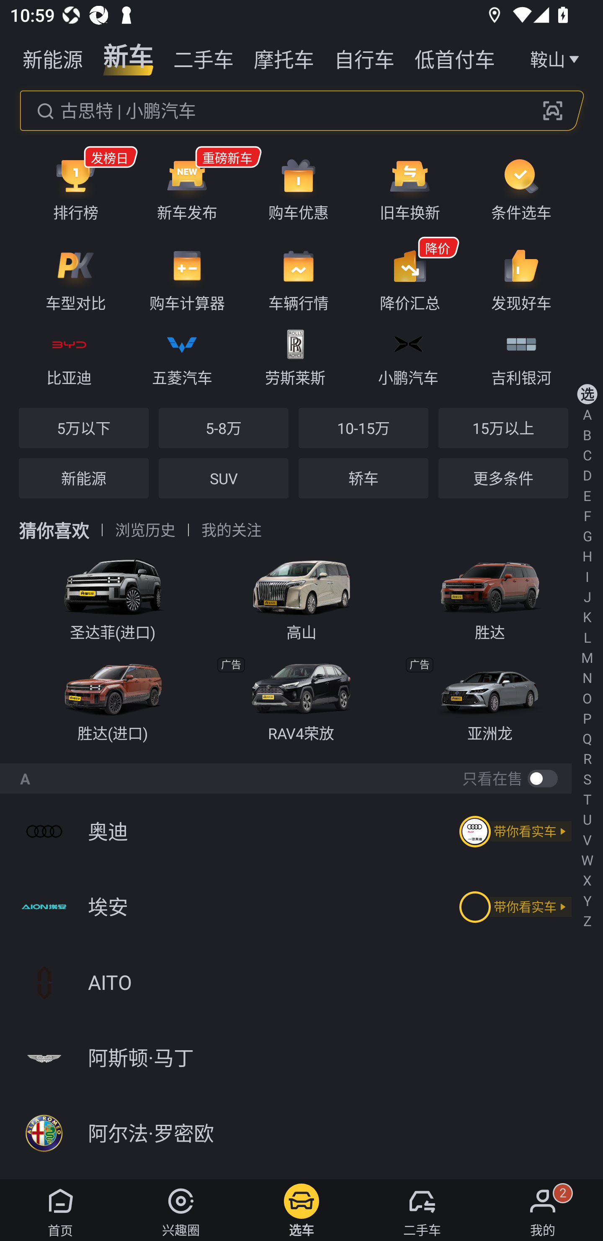 The height and width of the screenshot is (1241, 603). Describe the element at coordinates (301, 982) in the screenshot. I see `AITO` at that location.